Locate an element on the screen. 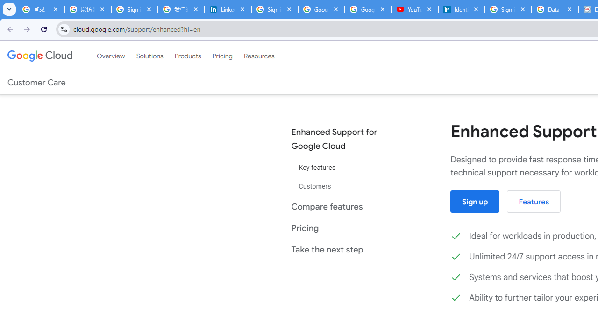  Resources is located at coordinates (259, 56).